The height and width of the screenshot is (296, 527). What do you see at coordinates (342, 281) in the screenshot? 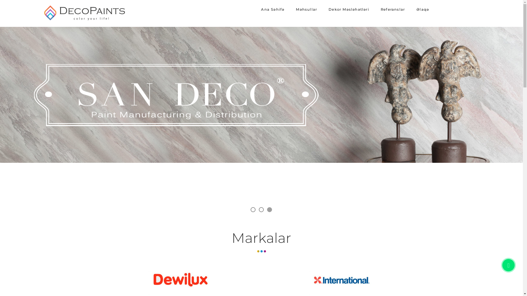
I see `International` at bounding box center [342, 281].